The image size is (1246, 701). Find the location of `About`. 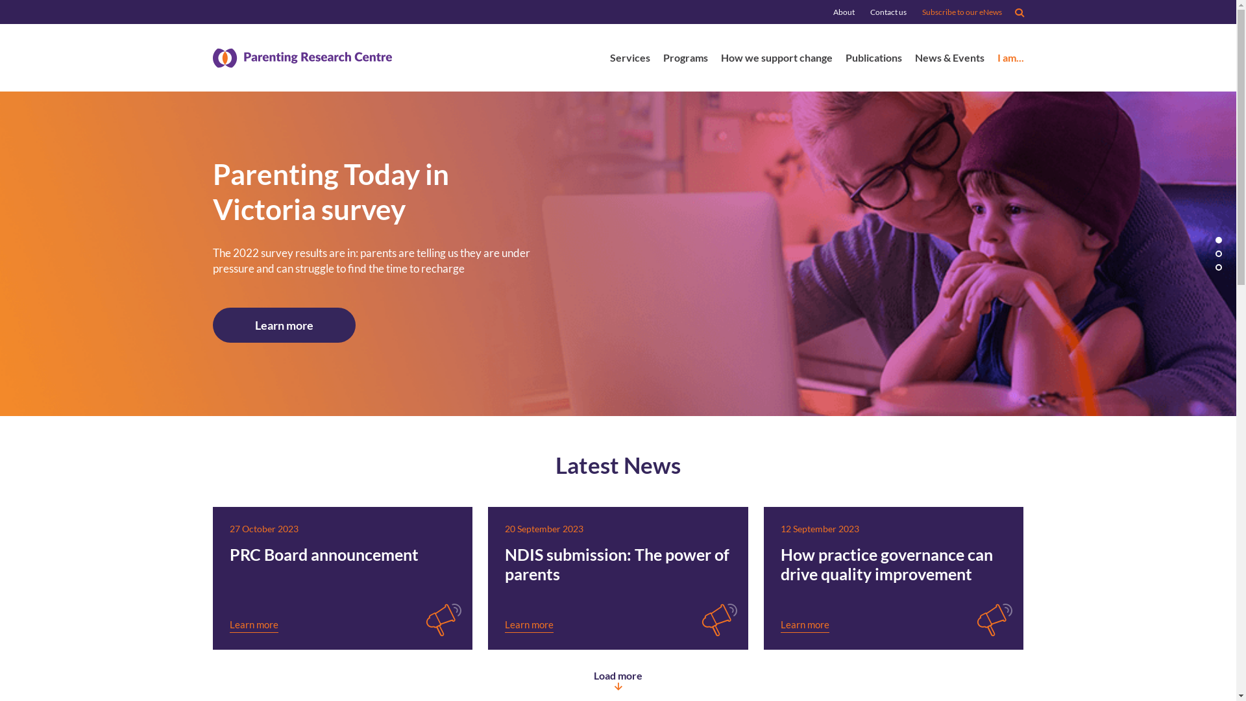

About is located at coordinates (844, 12).